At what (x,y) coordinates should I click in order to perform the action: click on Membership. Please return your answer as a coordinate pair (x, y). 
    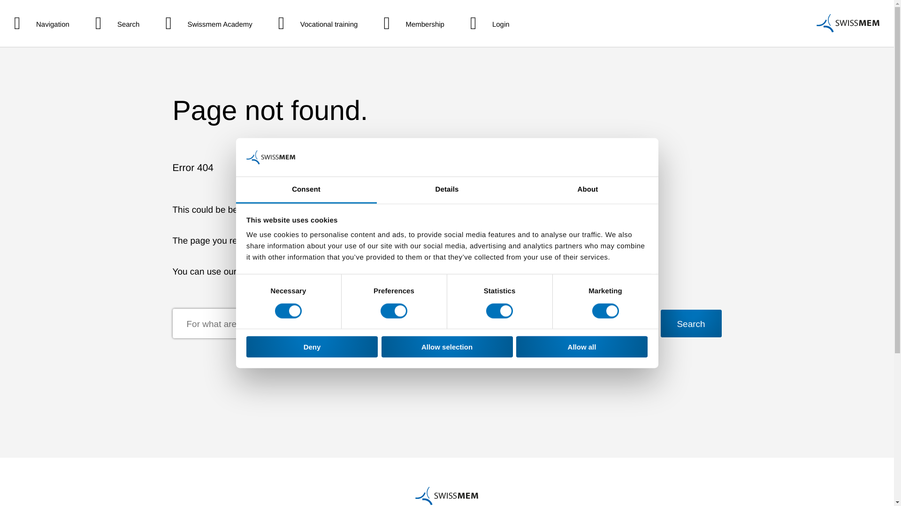
    Looking at the image, I should click on (414, 23).